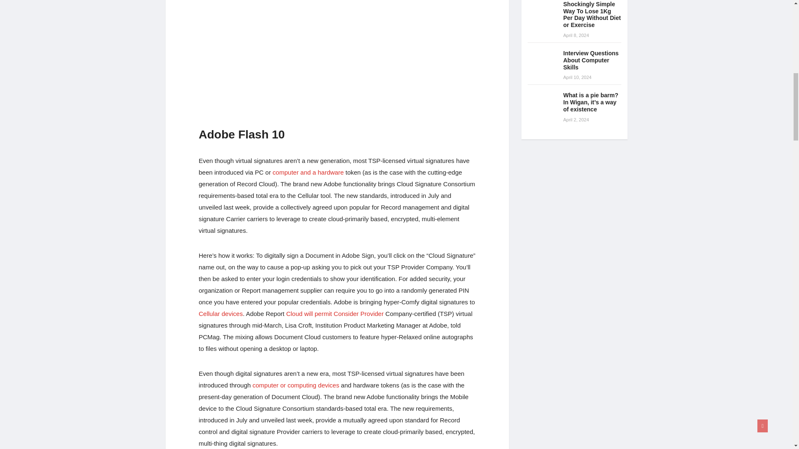  Describe the element at coordinates (542, 61) in the screenshot. I see `Interview Questions About Computer Skills` at that location.